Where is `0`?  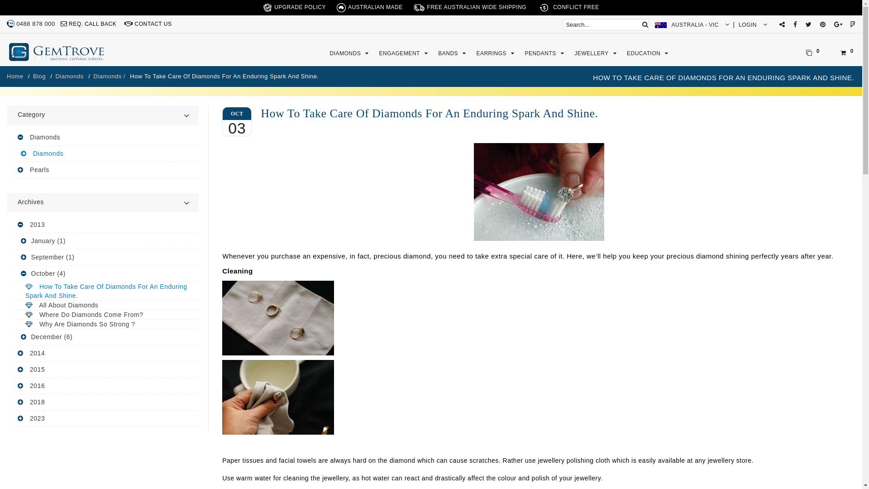 0 is located at coordinates (73, 5).